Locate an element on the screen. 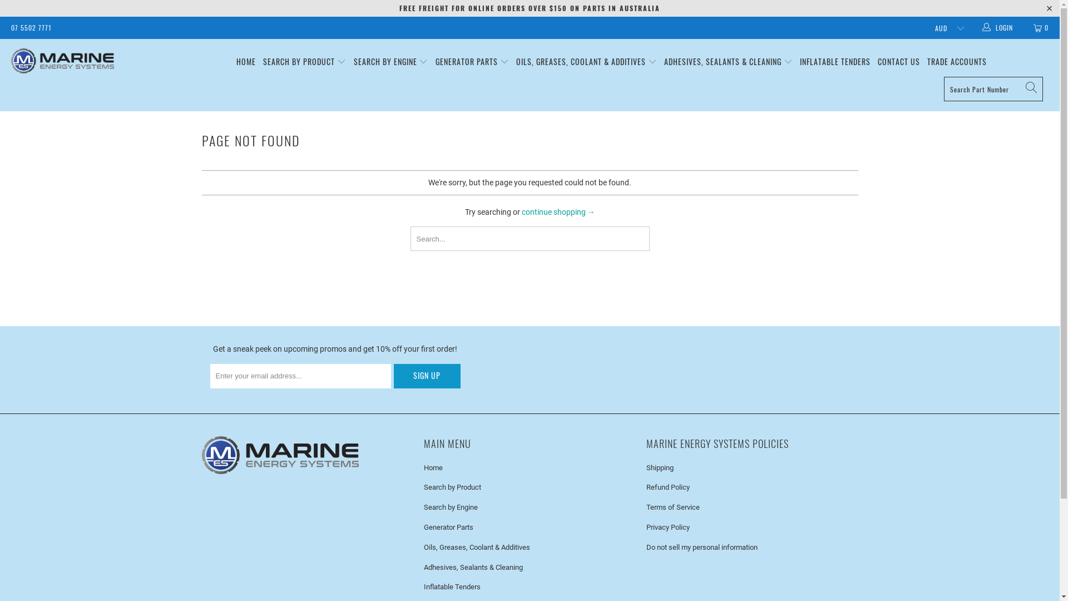 The height and width of the screenshot is (601, 1068). Terms of Service is located at coordinates (673, 508).